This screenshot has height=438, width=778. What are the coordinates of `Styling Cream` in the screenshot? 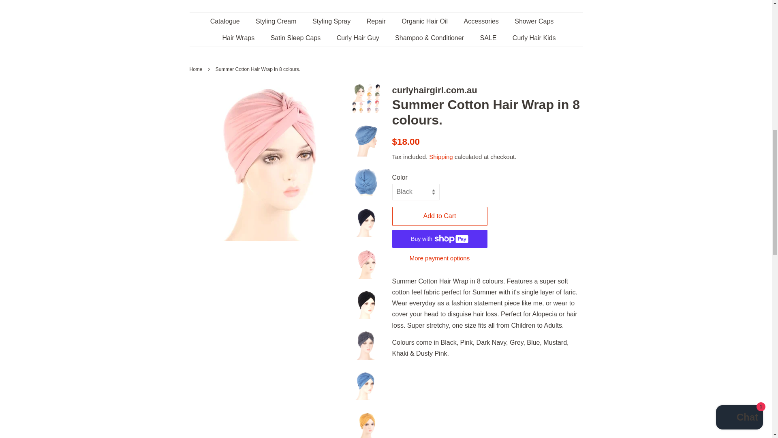 It's located at (277, 21).